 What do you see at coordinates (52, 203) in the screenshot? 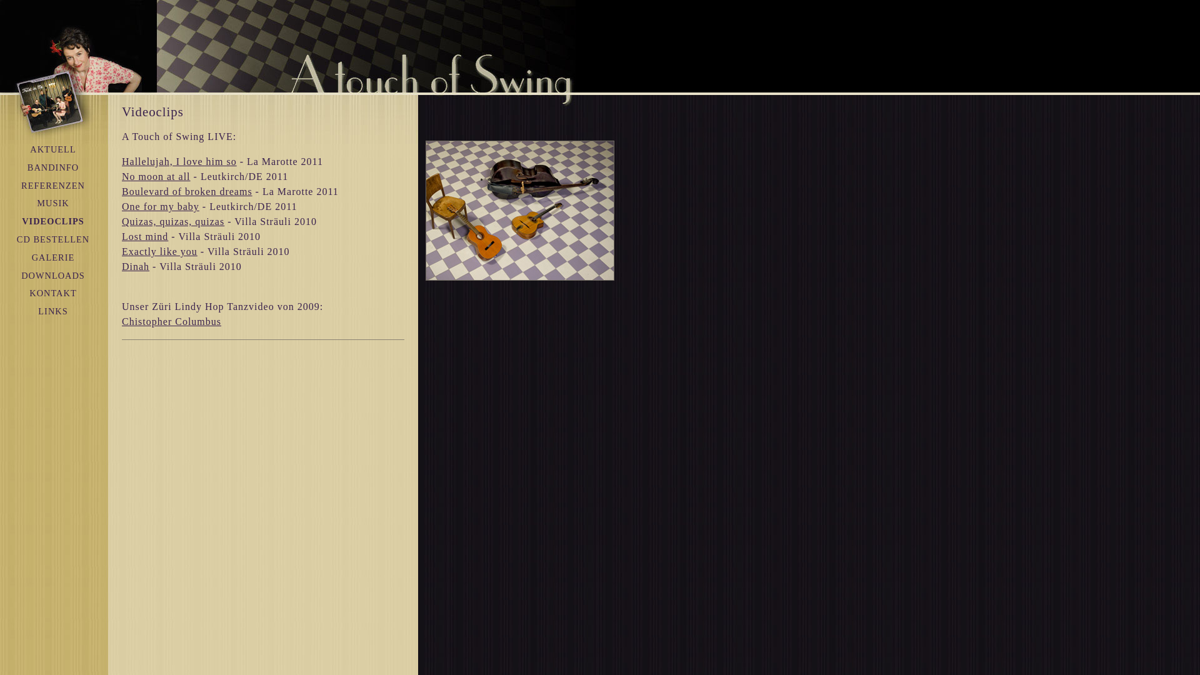
I see `MUSIK` at bounding box center [52, 203].